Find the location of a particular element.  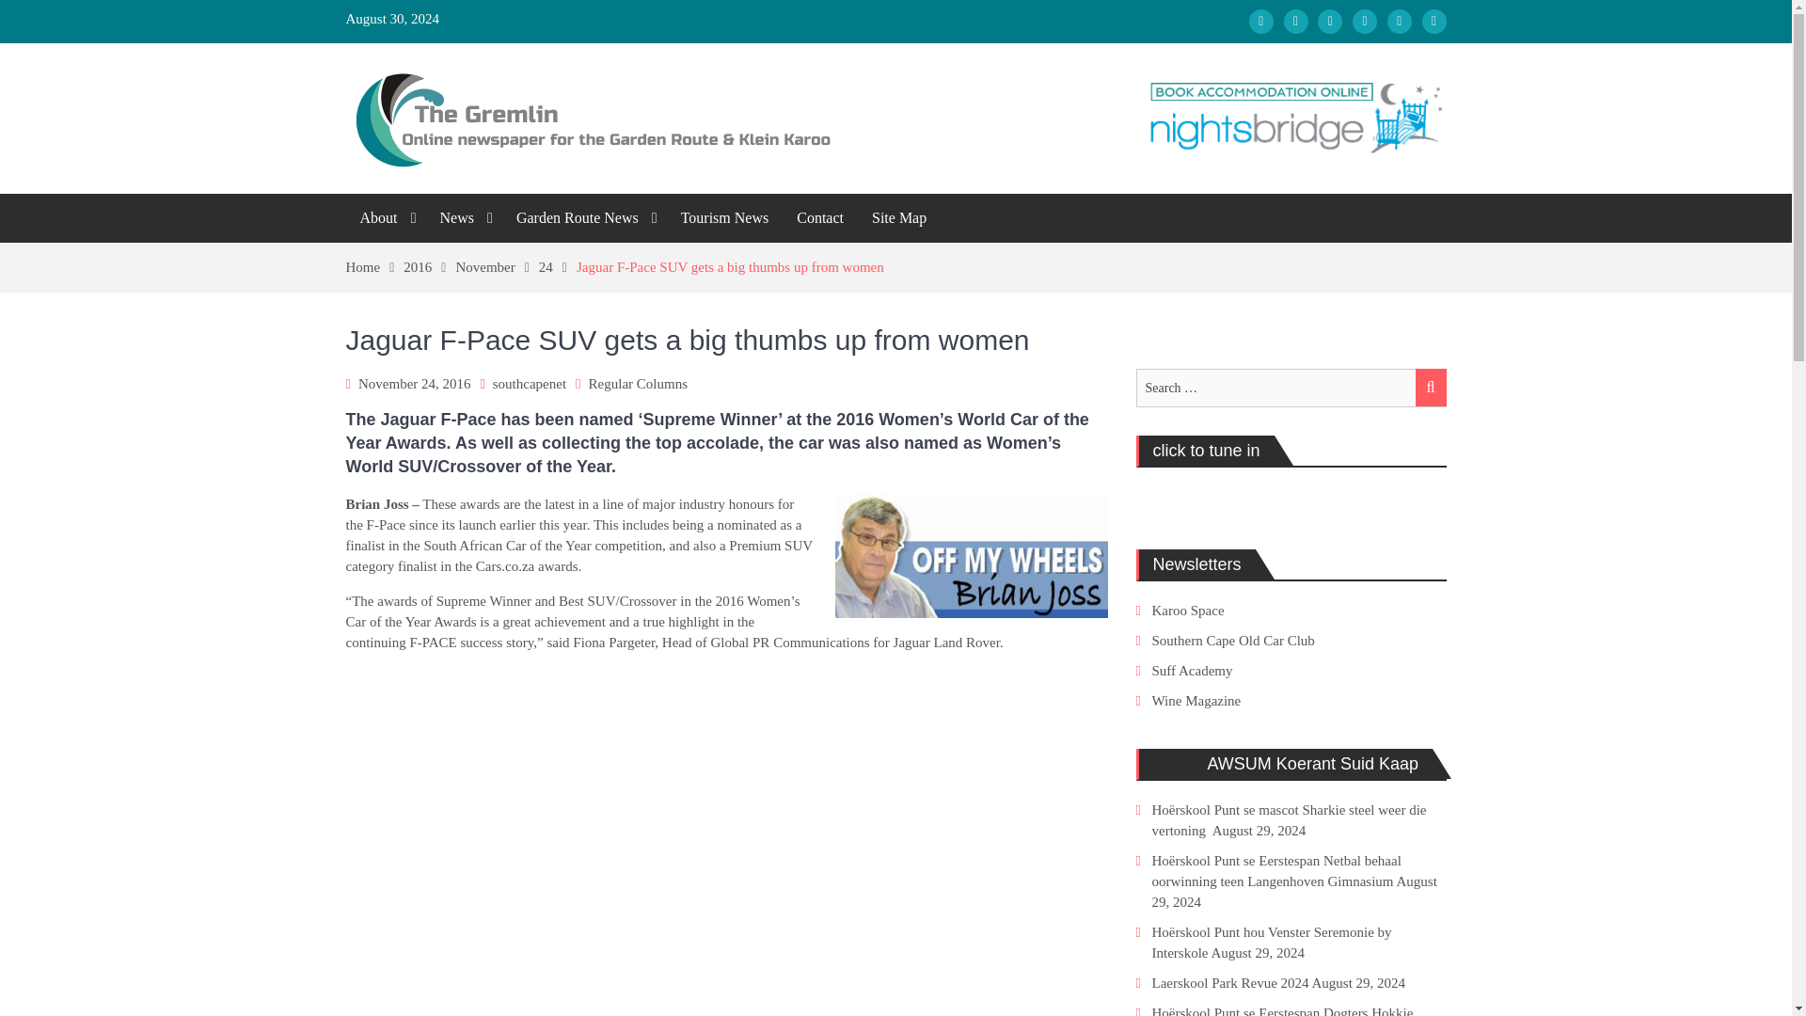

Facebook is located at coordinates (1260, 21).